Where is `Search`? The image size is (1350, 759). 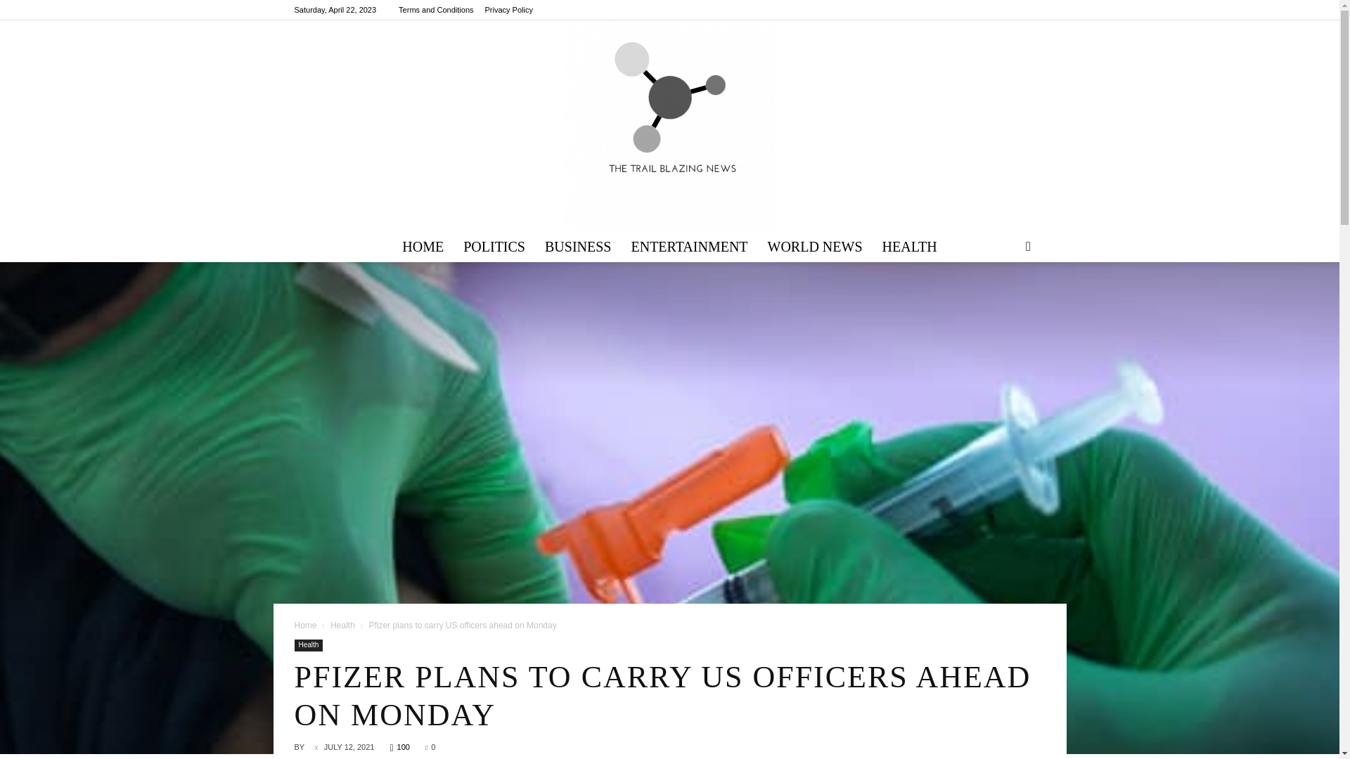
Search is located at coordinates (1005, 301).